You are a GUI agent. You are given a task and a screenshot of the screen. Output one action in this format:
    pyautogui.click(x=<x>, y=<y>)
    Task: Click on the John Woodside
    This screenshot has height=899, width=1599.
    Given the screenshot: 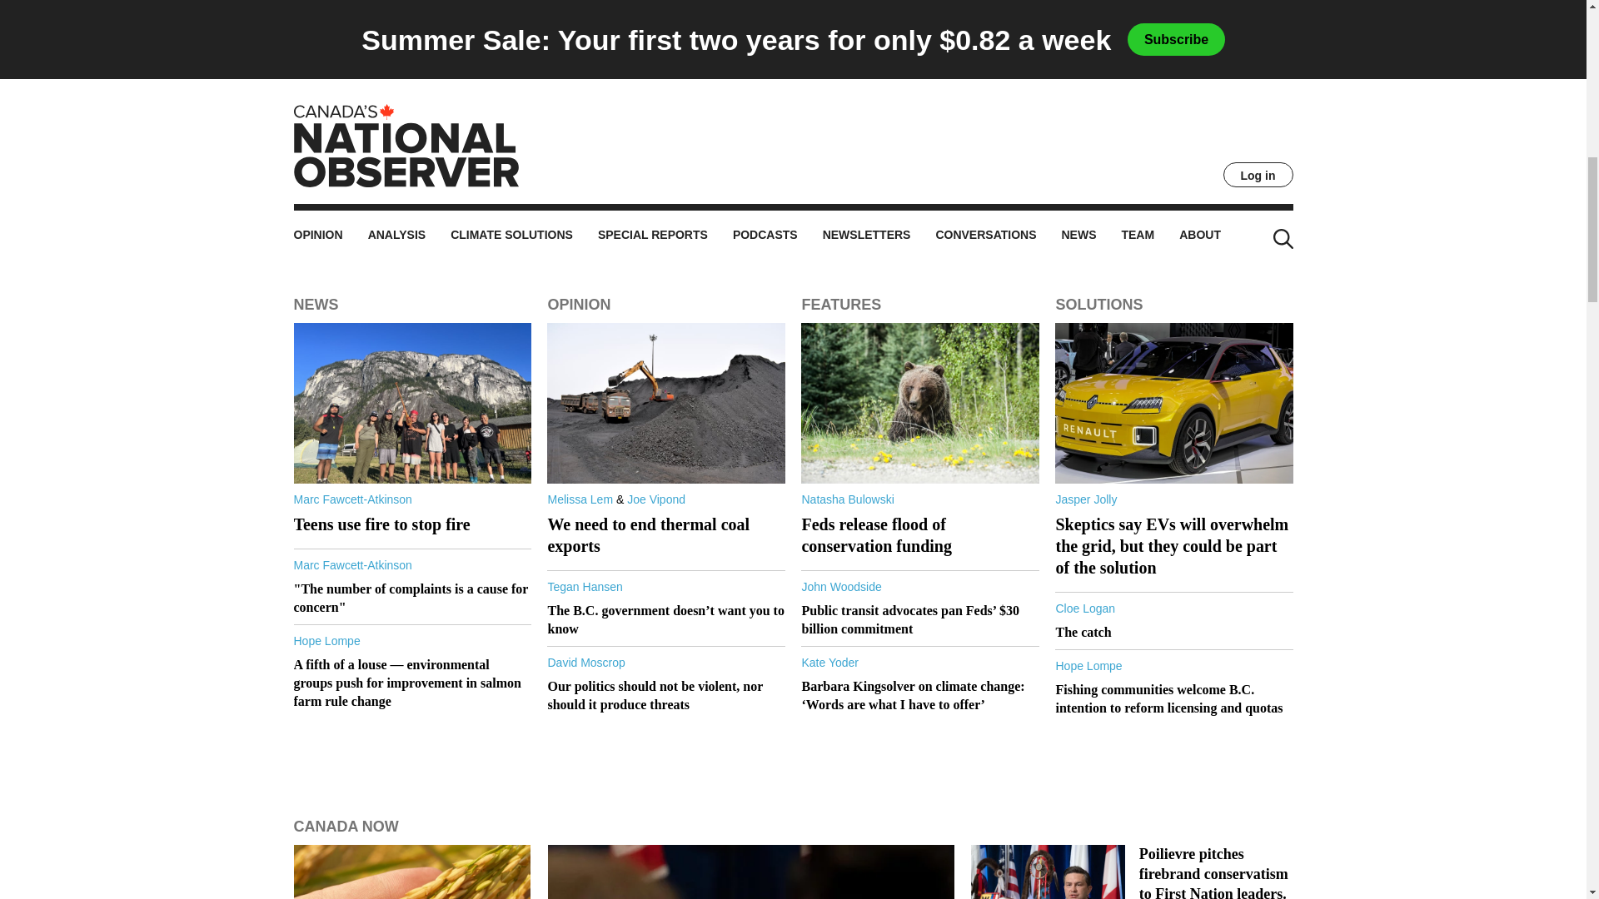 What is the action you would take?
    pyautogui.click(x=1095, y=155)
    